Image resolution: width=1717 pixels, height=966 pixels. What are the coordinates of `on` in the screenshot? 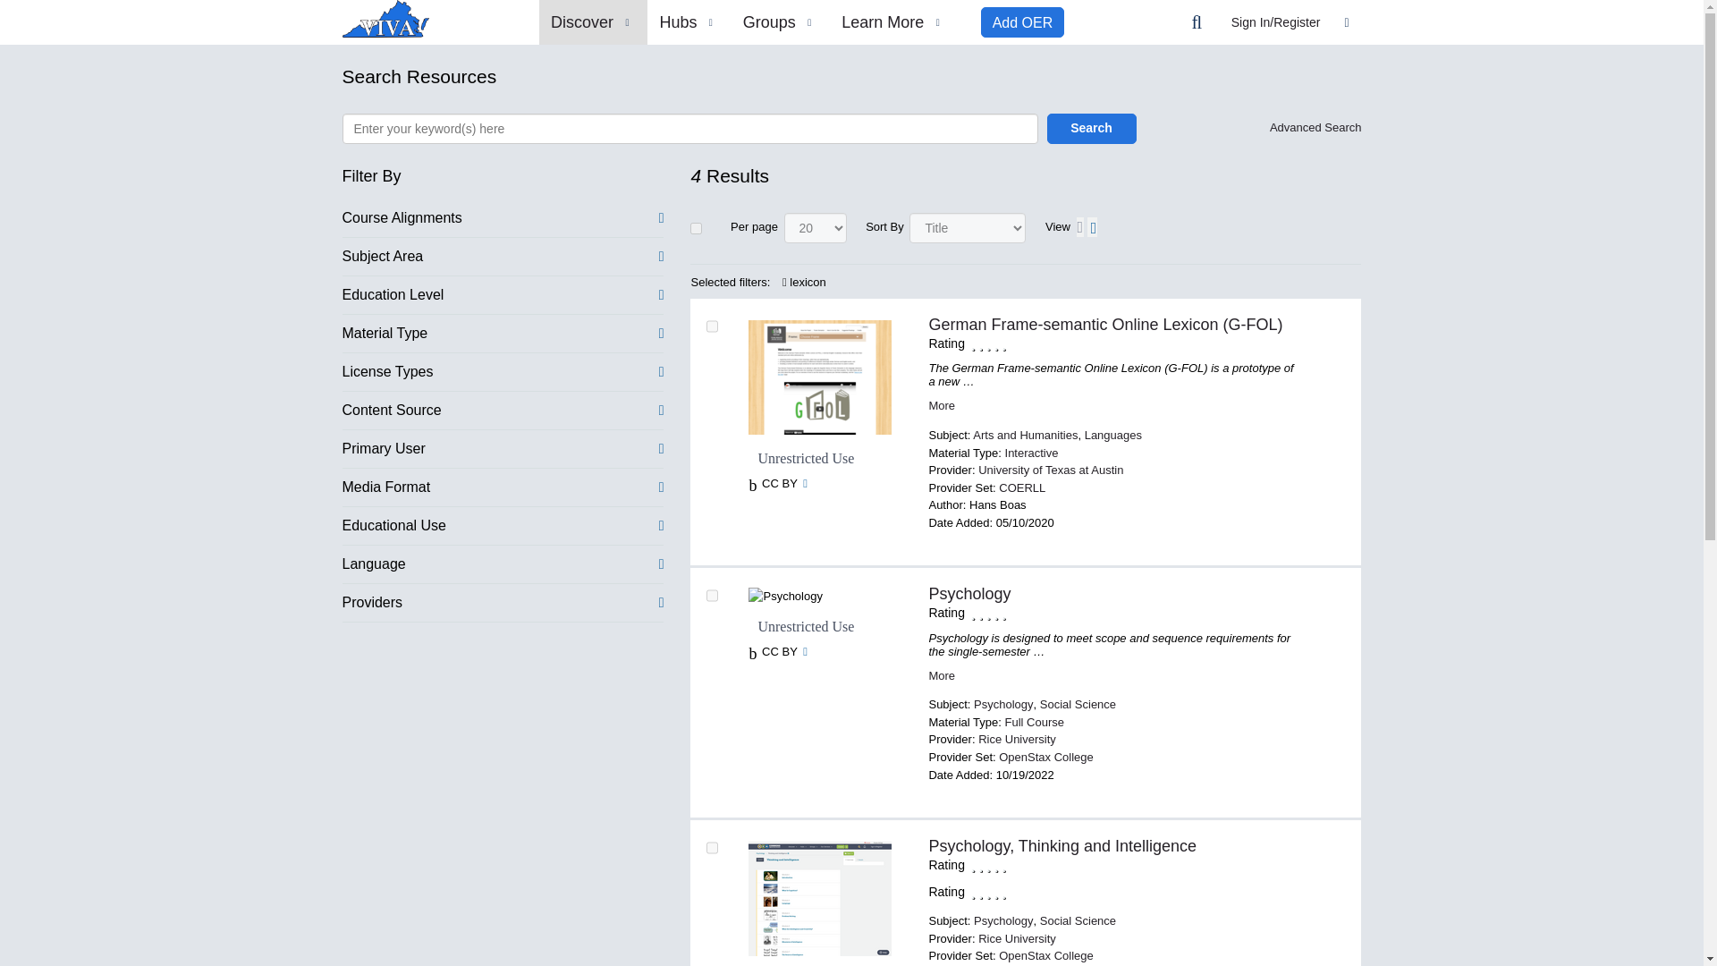 It's located at (696, 227).